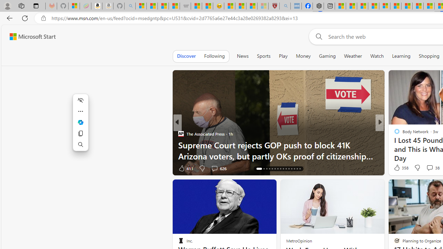 The width and height of the screenshot is (443, 249). Describe the element at coordinates (407, 145) in the screenshot. I see `oceanbluemarine` at that location.